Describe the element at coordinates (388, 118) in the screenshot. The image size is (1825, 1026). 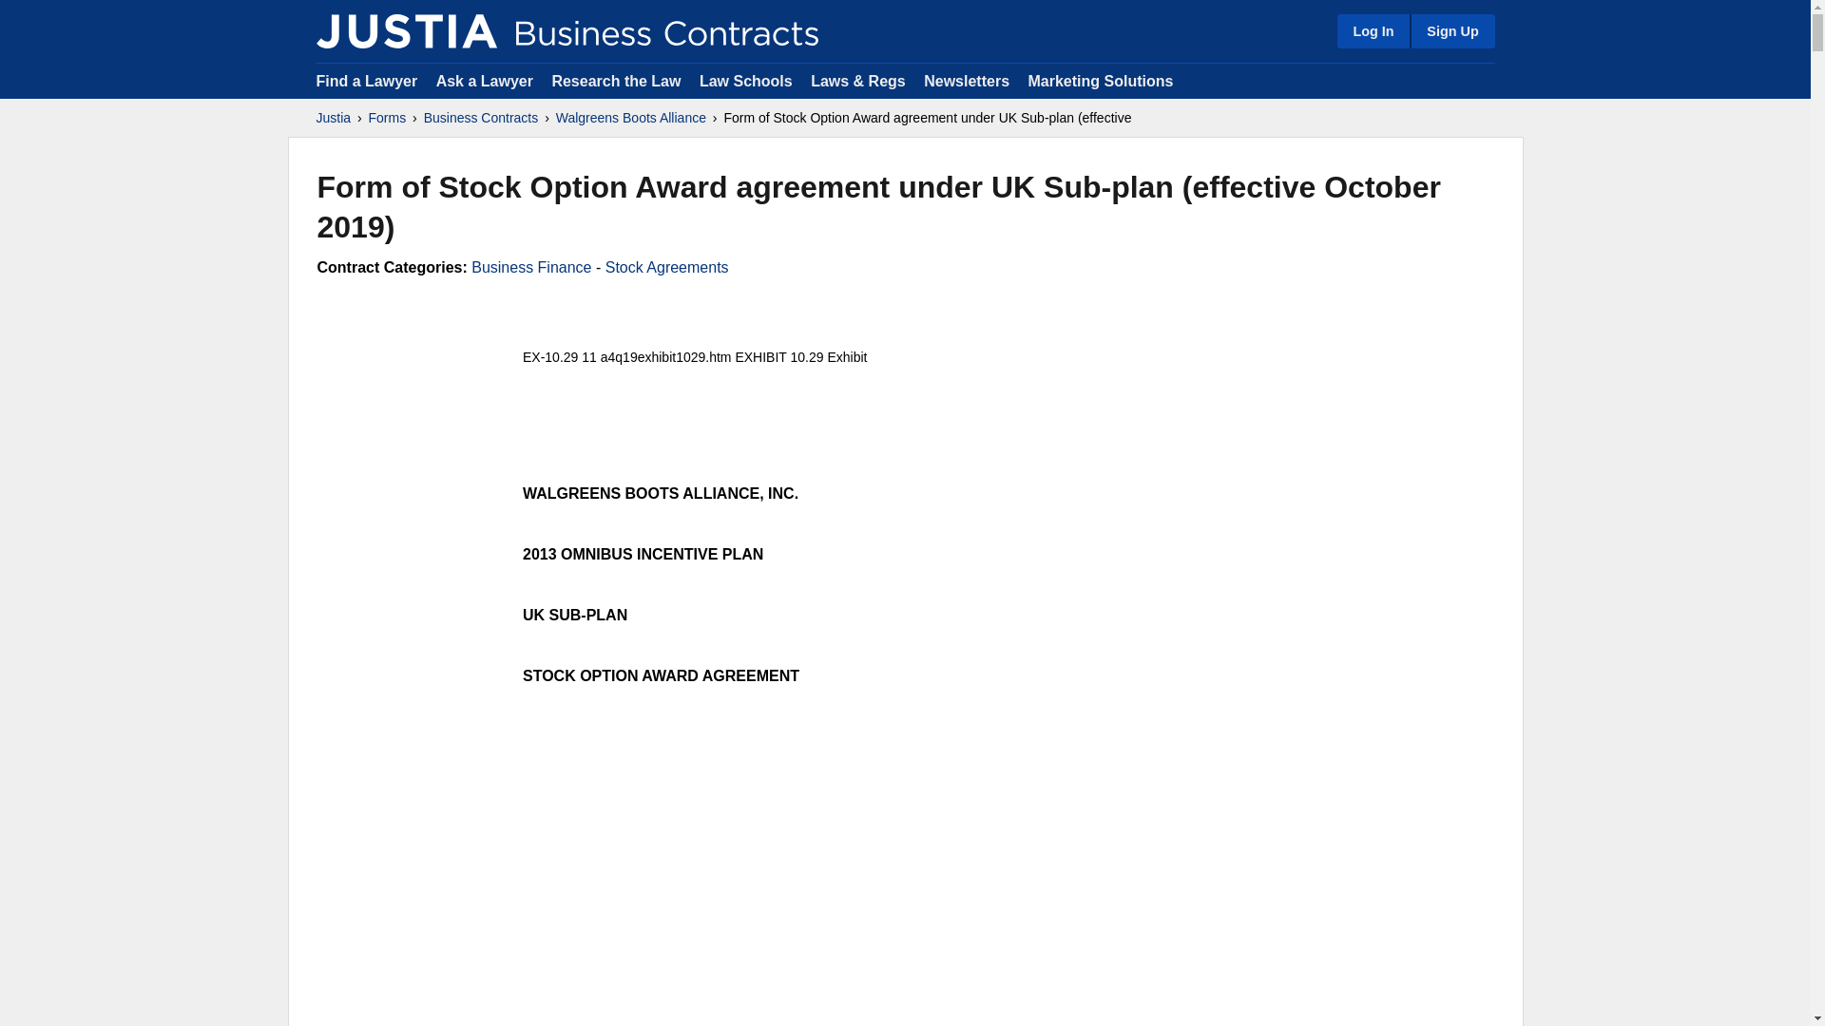
I see `Forms` at that location.